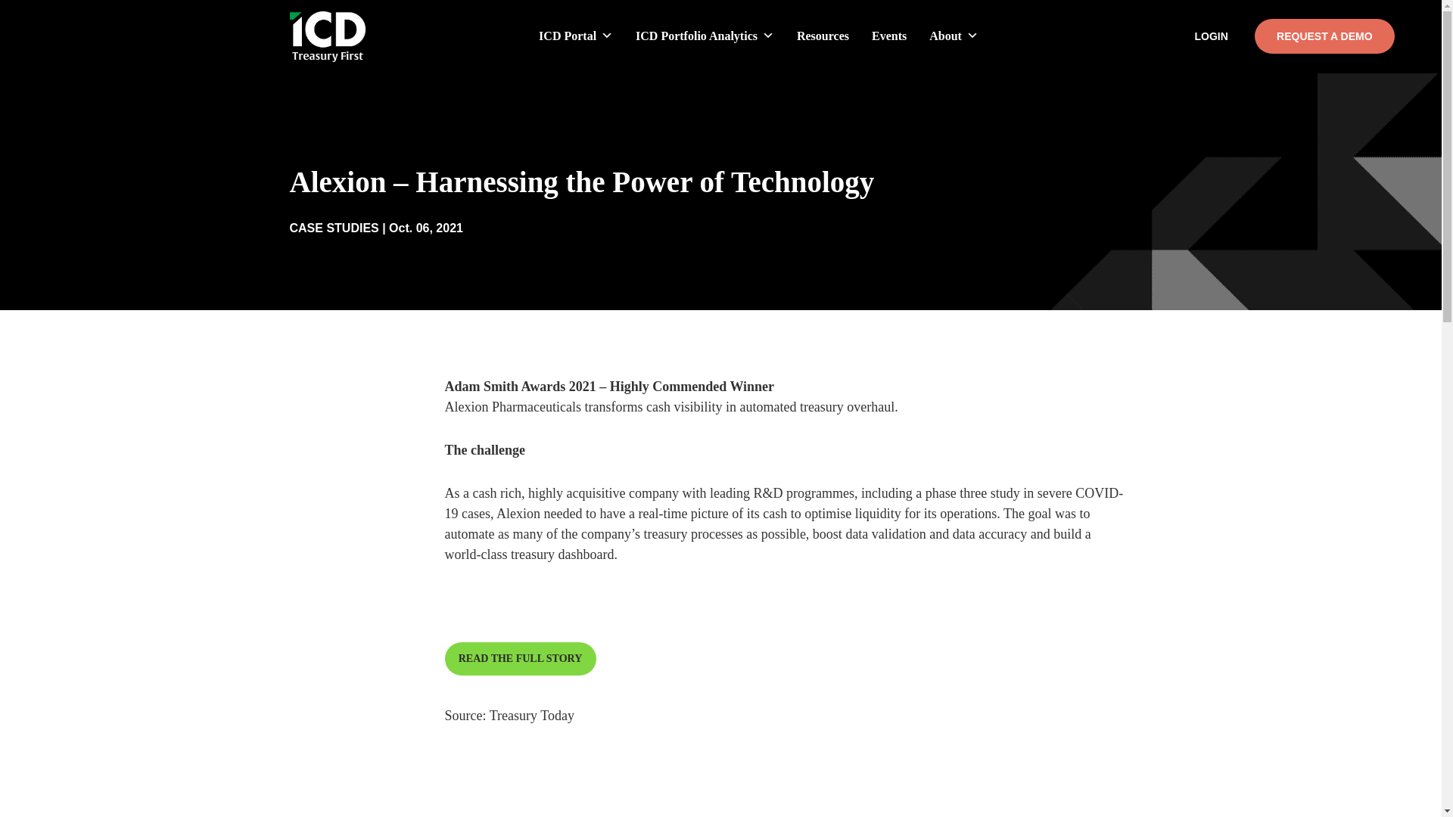 Image resolution: width=1453 pixels, height=817 pixels. What do you see at coordinates (1211, 36) in the screenshot?
I see `LOGIN` at bounding box center [1211, 36].